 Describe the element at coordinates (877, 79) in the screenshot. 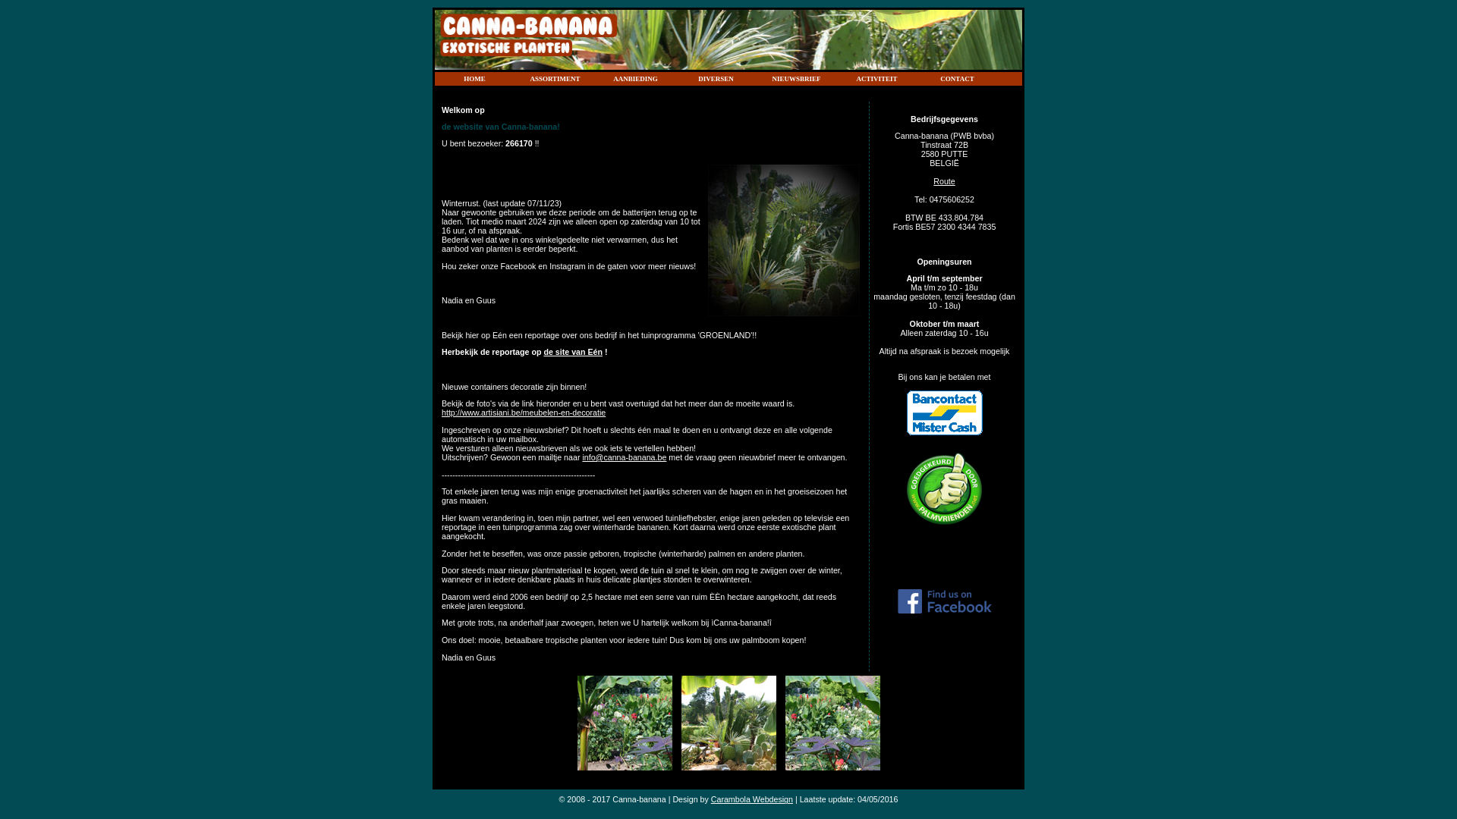

I see `ACTIVITEIT` at that location.